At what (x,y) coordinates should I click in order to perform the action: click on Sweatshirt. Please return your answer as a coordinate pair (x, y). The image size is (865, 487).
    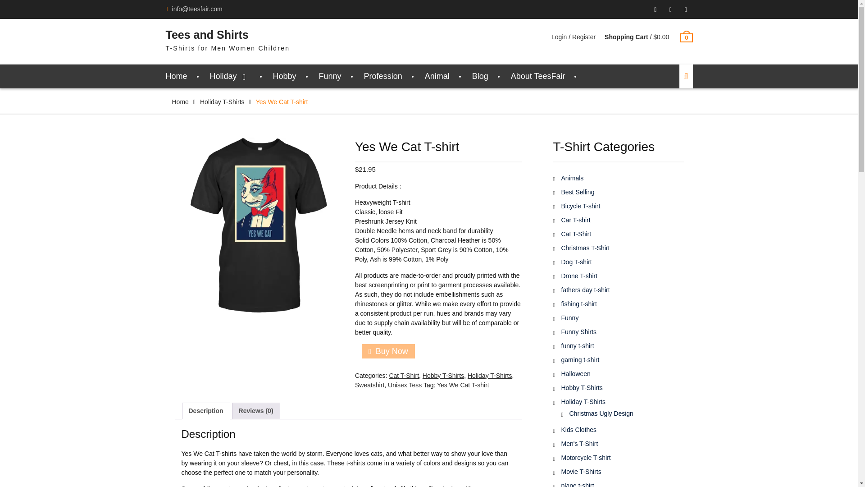
    Looking at the image, I should click on (369, 385).